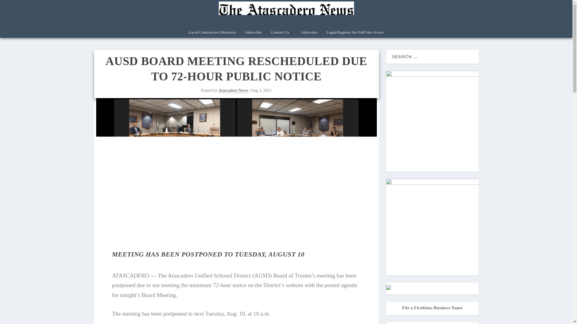 The width and height of the screenshot is (577, 324). I want to click on Local Contractors Directory, so click(212, 34).